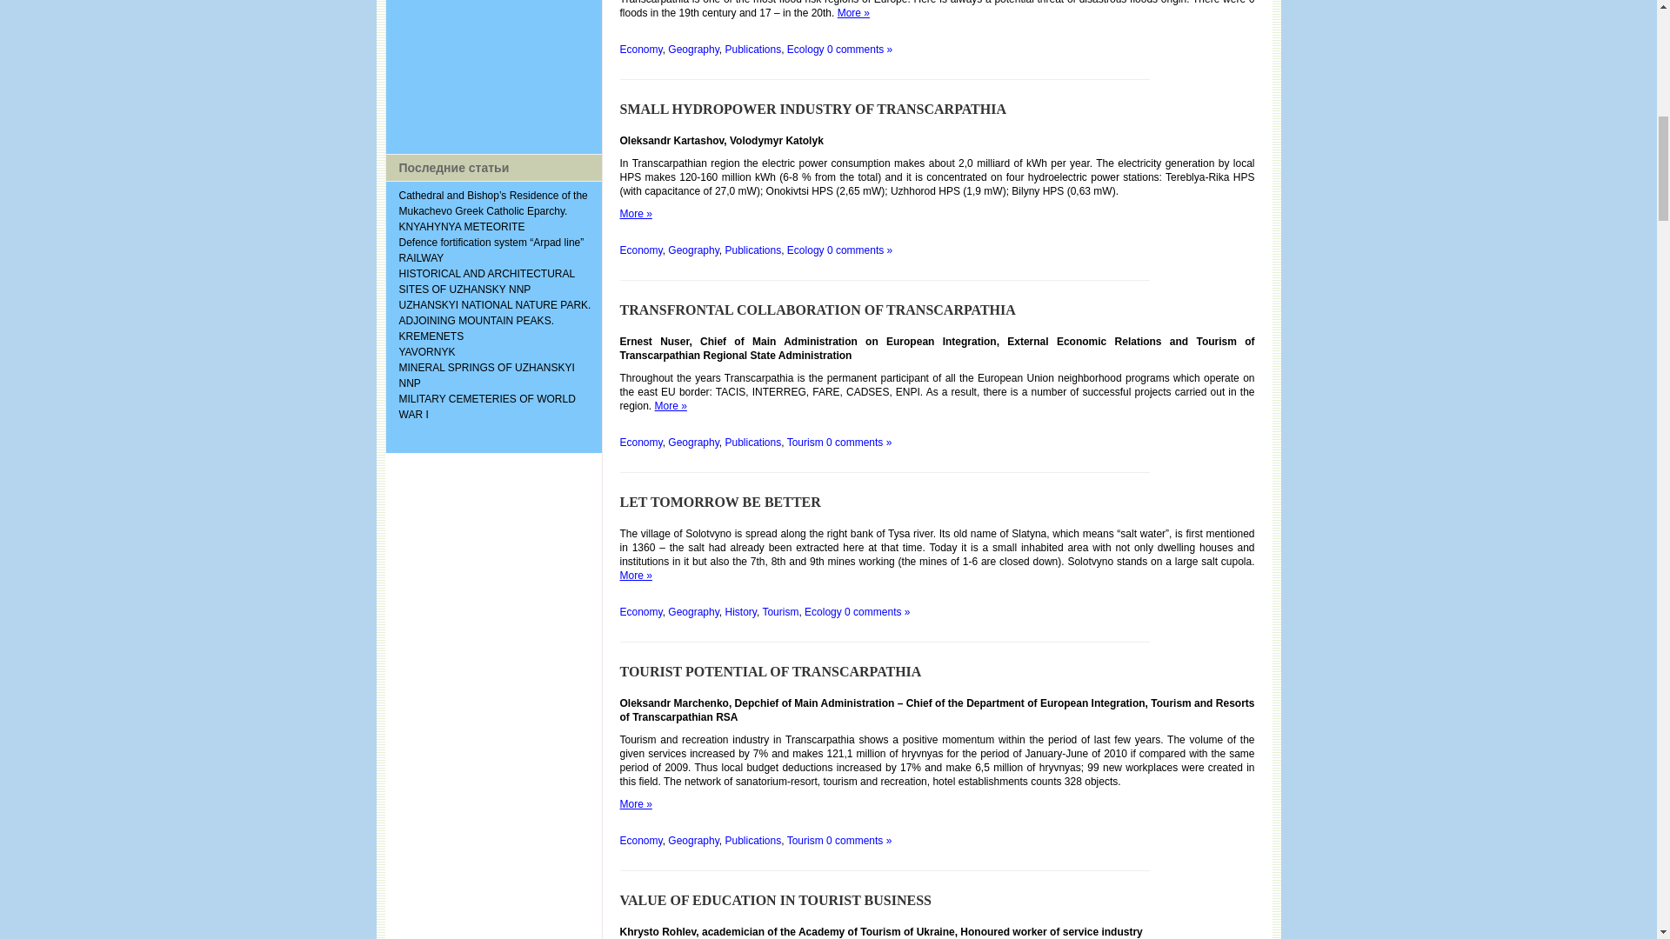 The width and height of the screenshot is (1670, 939). Describe the element at coordinates (426, 351) in the screenshot. I see `YAVORNYK` at that location.